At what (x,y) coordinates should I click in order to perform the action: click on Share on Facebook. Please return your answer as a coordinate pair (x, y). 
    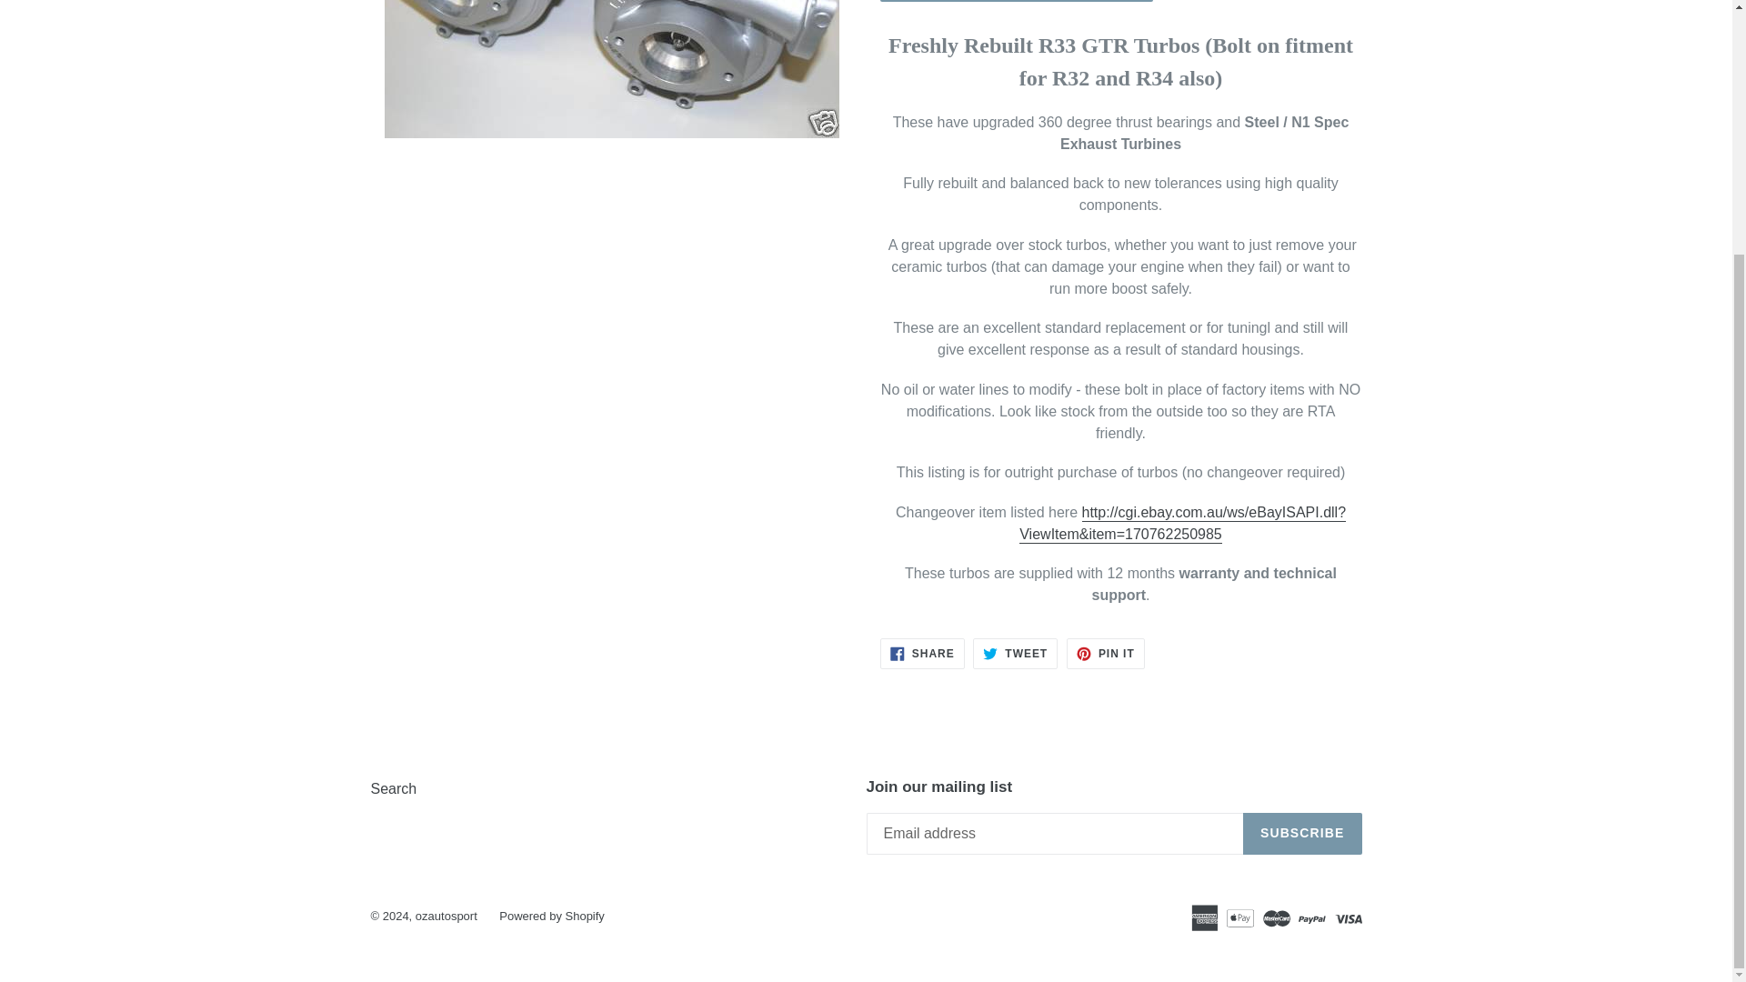
    Looking at the image, I should click on (922, 653).